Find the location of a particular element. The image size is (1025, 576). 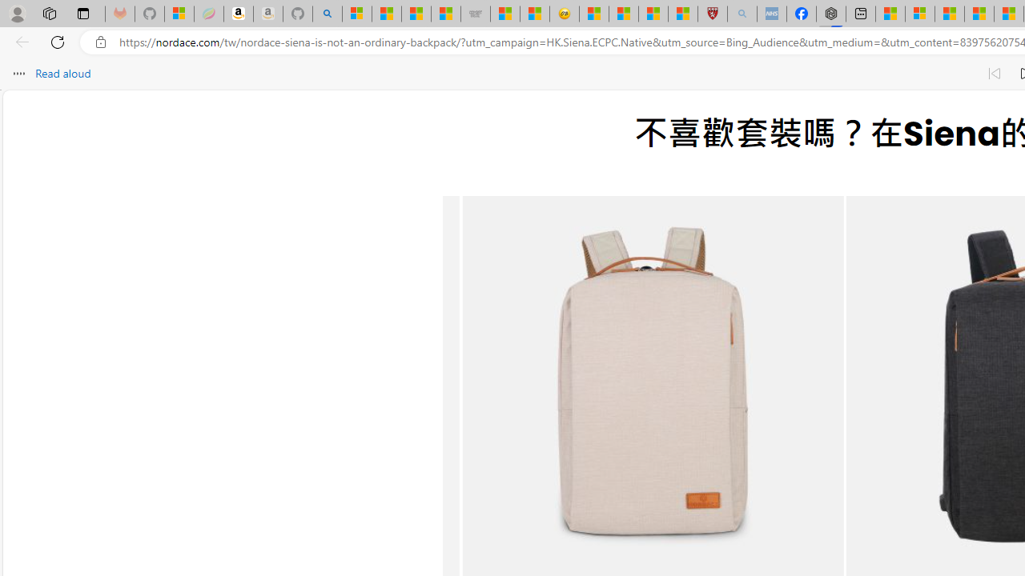

Recipes - MSN is located at coordinates (594, 14).